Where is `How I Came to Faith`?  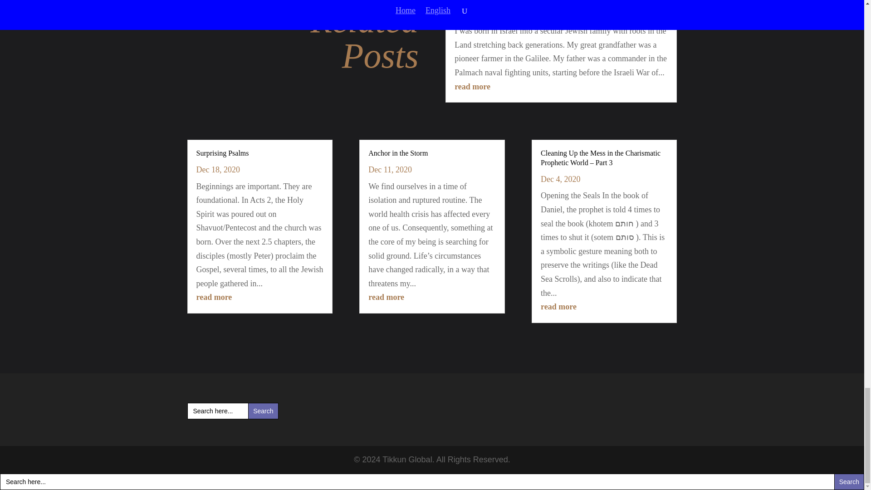 How I Came to Faith is located at coordinates (485, 1).